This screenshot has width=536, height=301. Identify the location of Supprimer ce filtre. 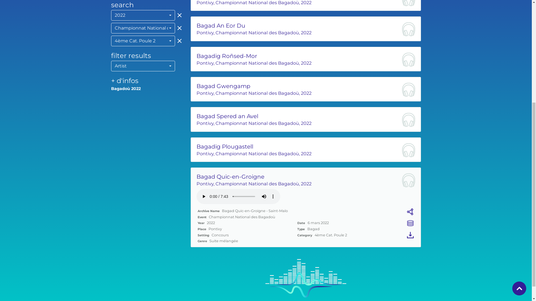
(178, 176).